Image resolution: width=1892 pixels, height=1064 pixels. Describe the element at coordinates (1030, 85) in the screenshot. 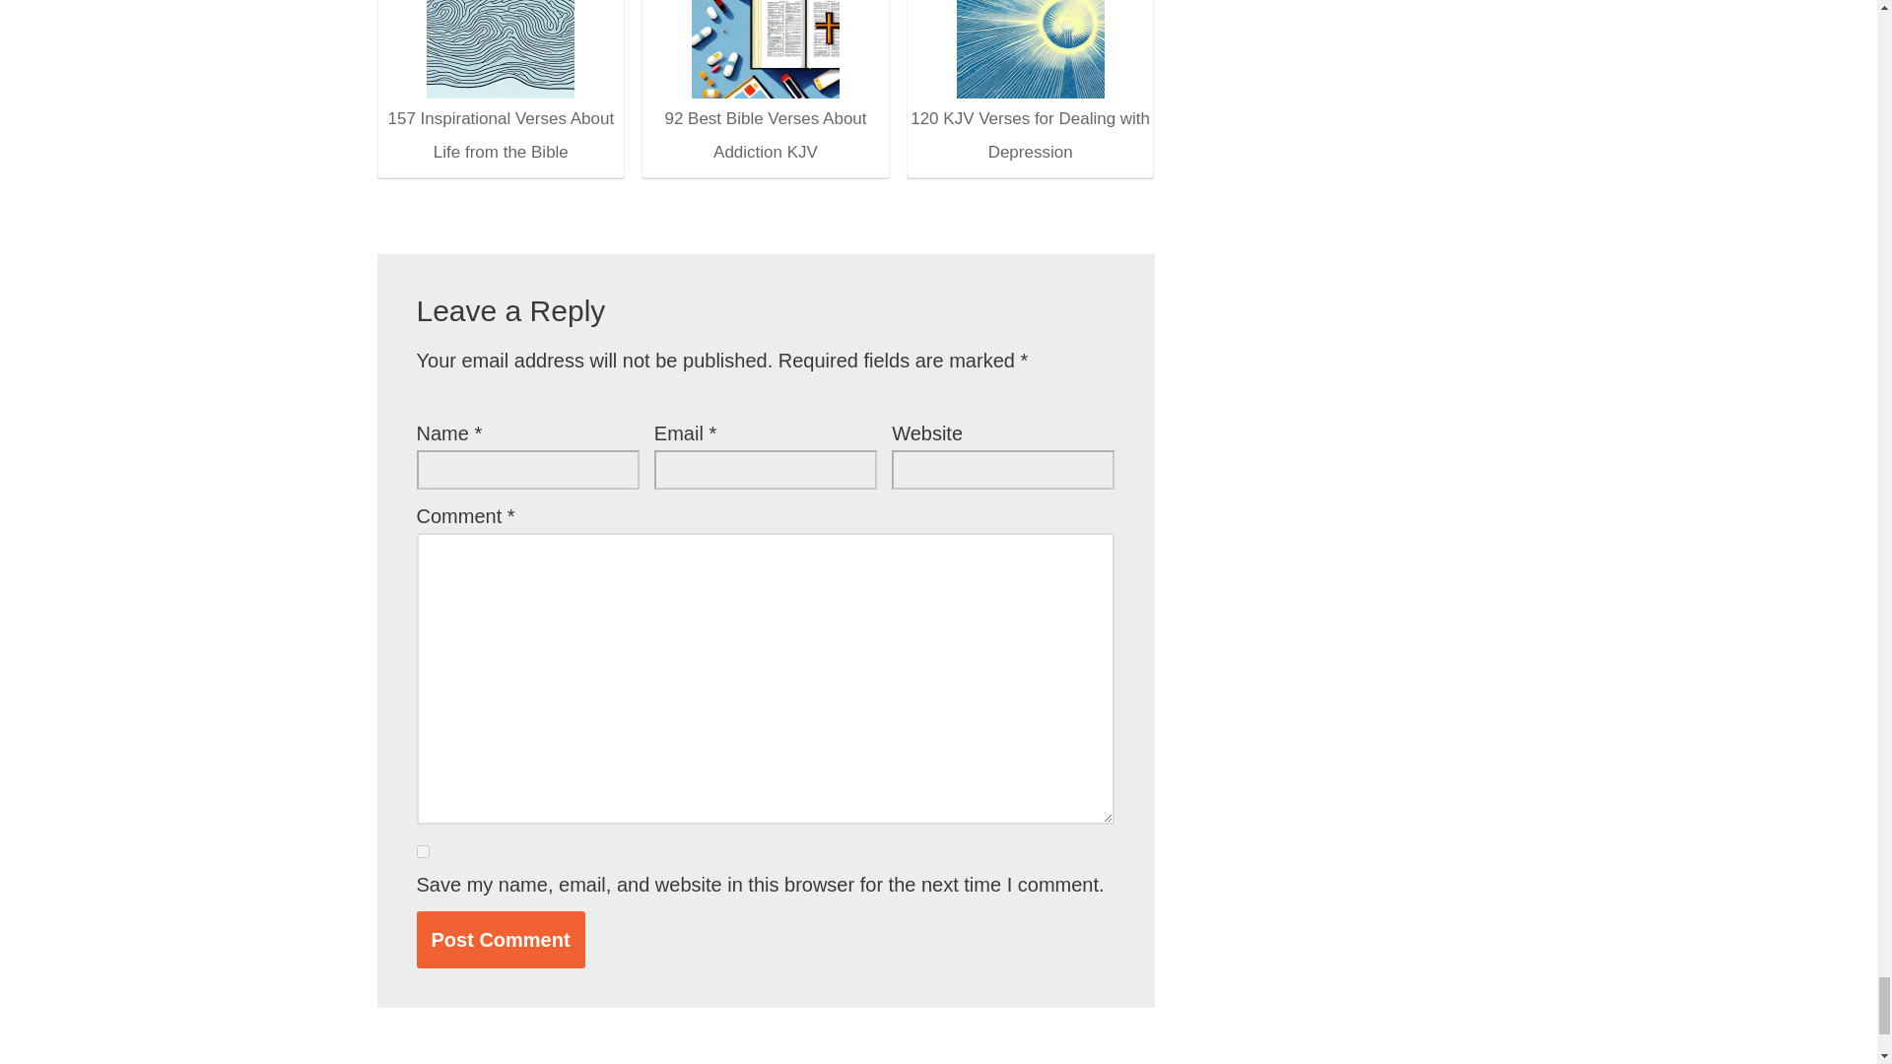

I see `120 KJV Verses for Dealing with Depression` at that location.